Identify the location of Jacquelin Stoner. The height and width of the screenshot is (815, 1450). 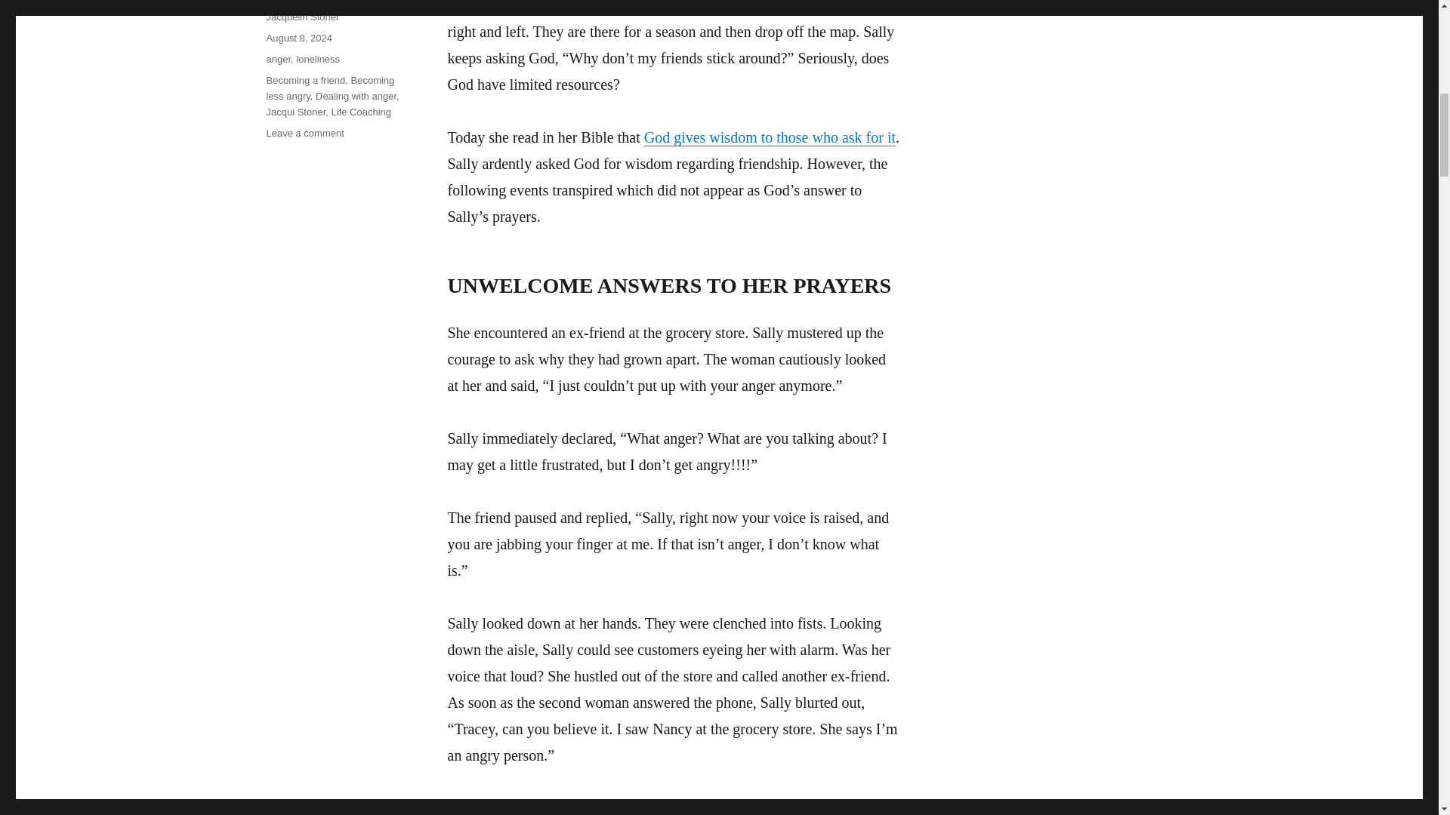
(302, 17).